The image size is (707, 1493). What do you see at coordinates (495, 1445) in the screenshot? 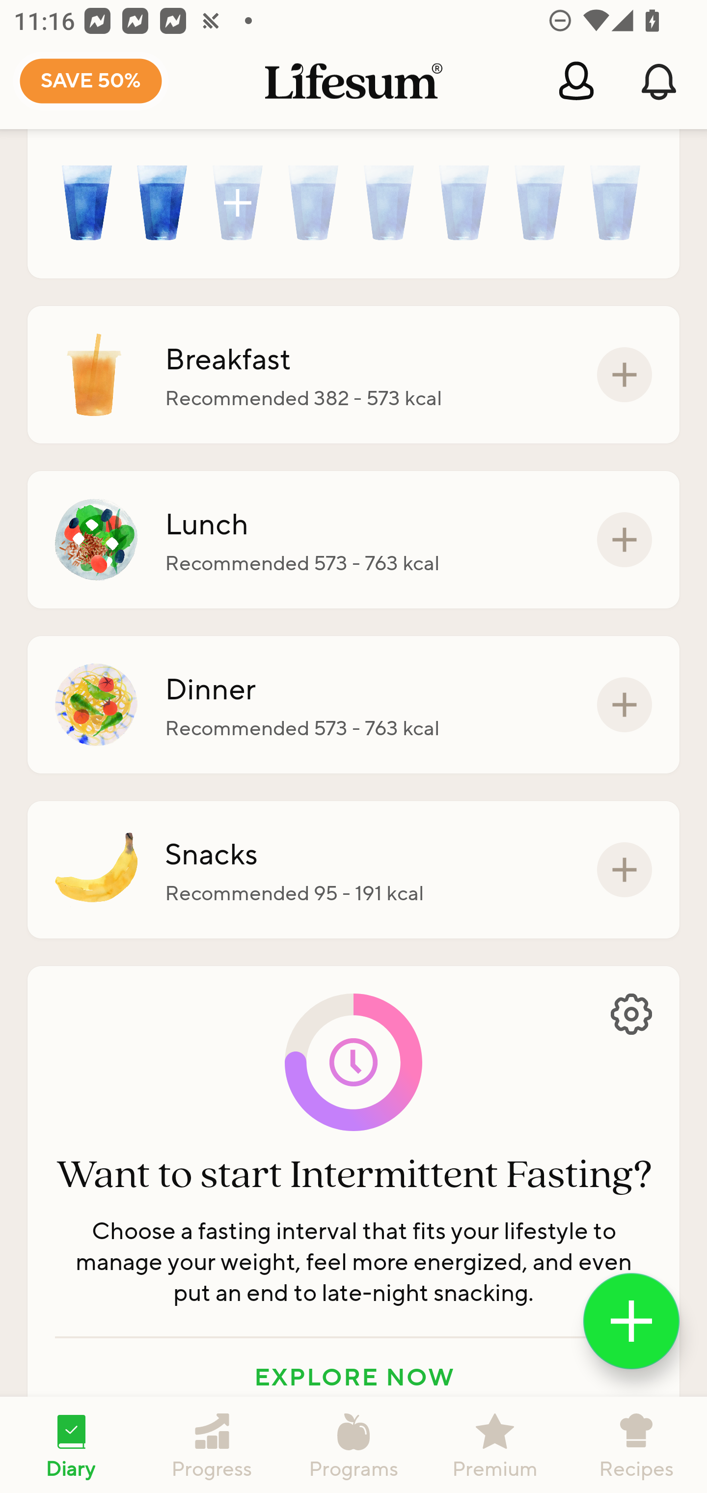
I see `Premium` at bounding box center [495, 1445].